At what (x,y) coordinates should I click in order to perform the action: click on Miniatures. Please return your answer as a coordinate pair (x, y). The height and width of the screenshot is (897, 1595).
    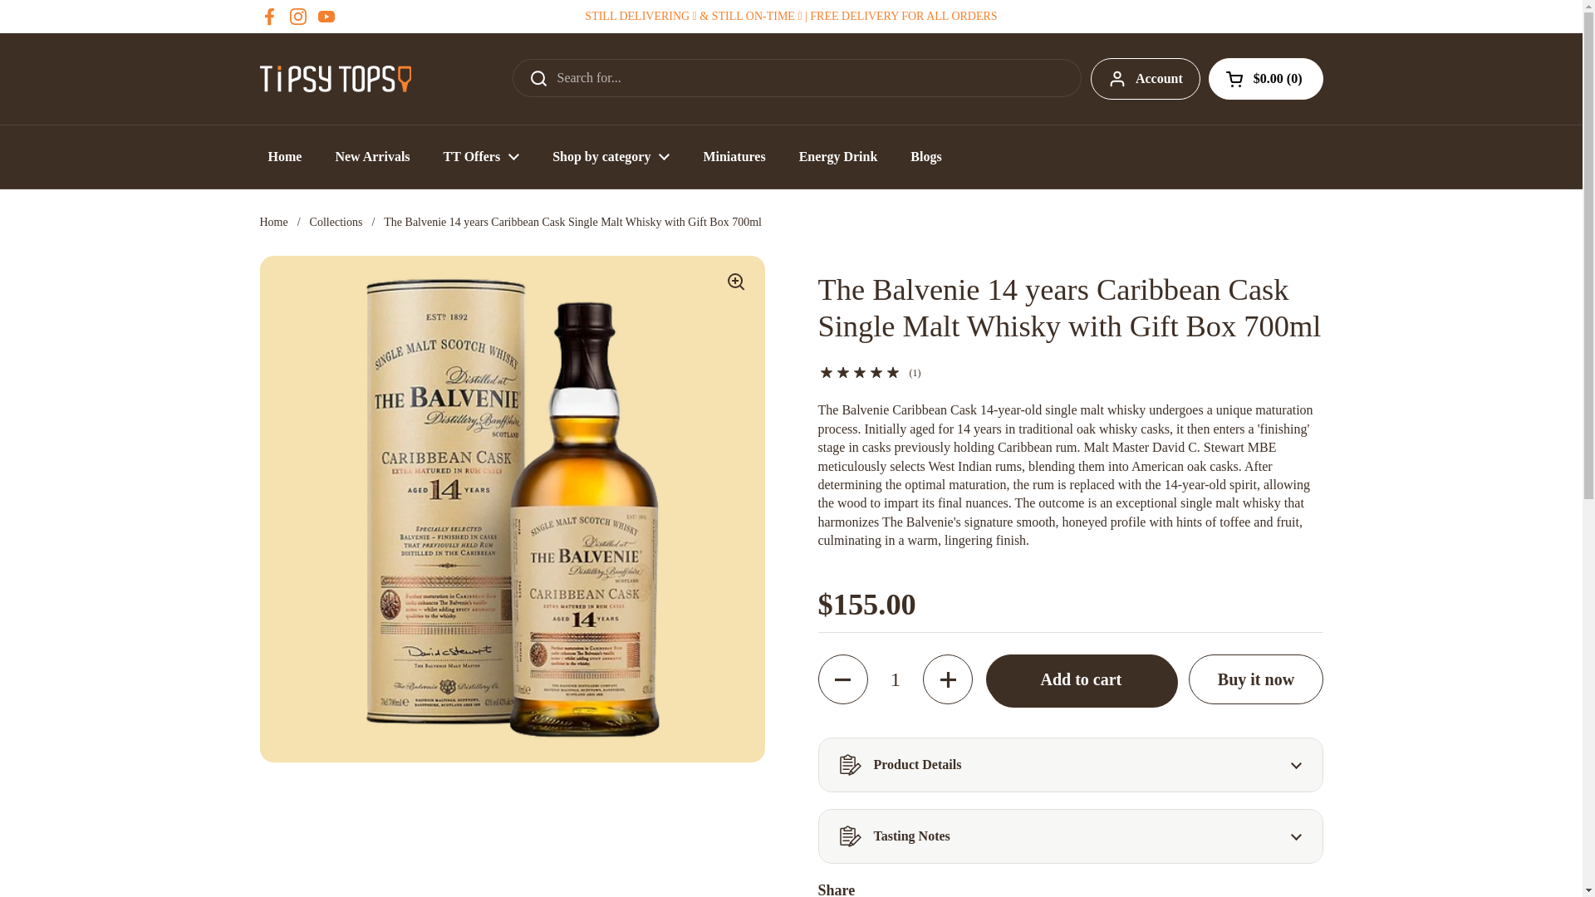
    Looking at the image, I should click on (733, 156).